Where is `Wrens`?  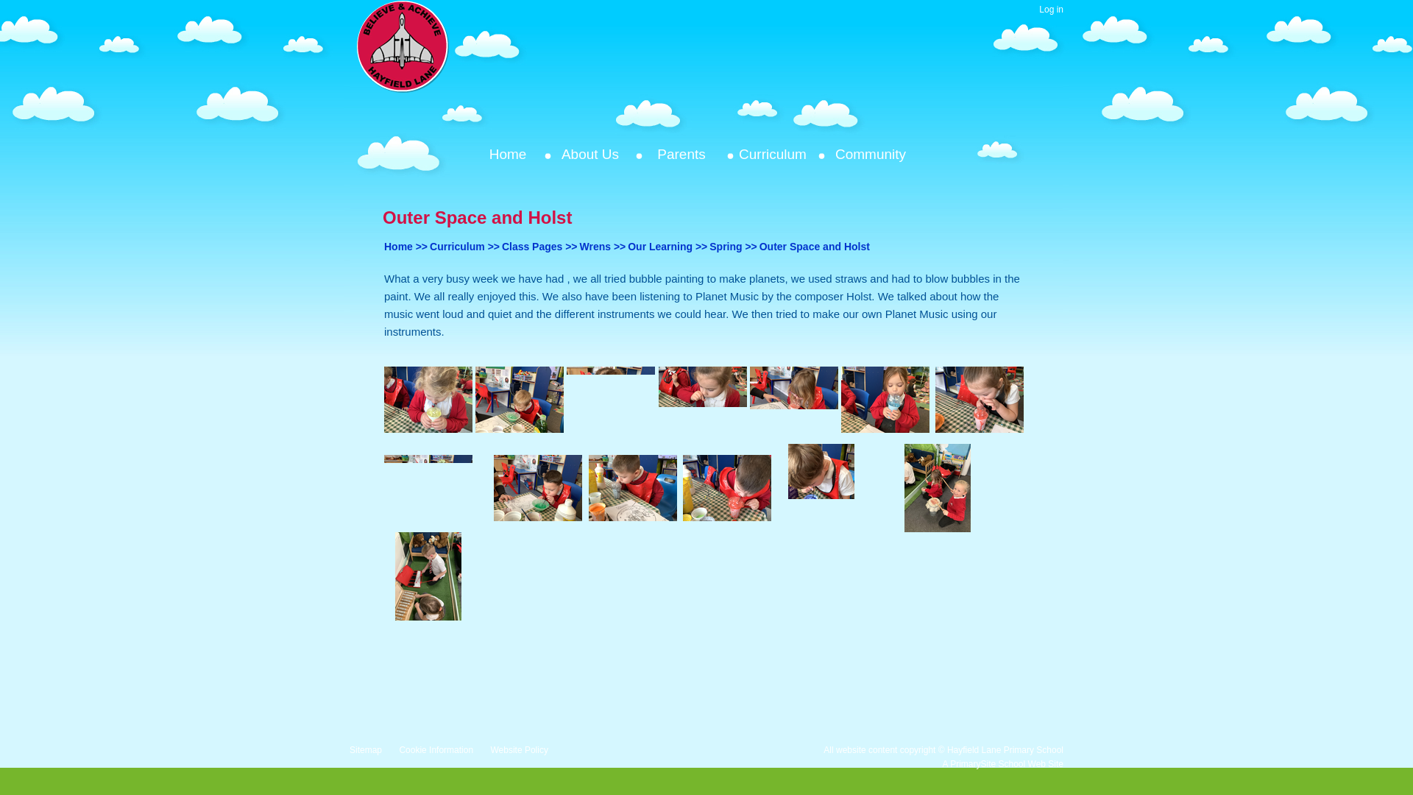 Wrens is located at coordinates (595, 247).